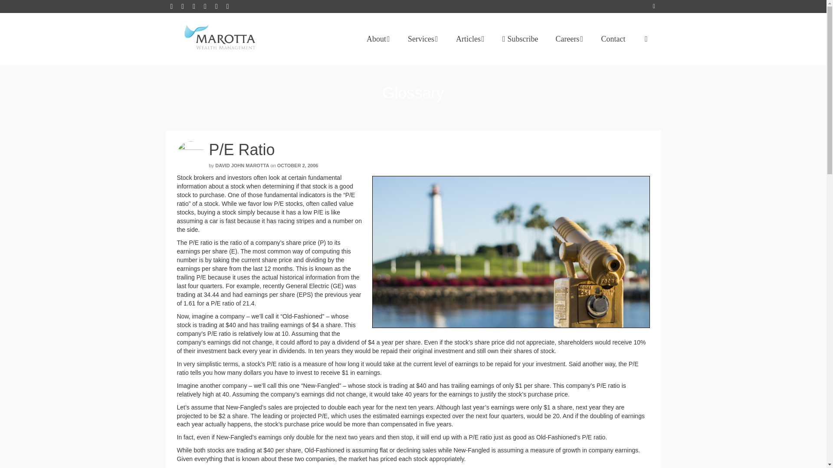 This screenshot has width=833, height=468. Describe the element at coordinates (423, 39) in the screenshot. I see `Services` at that location.